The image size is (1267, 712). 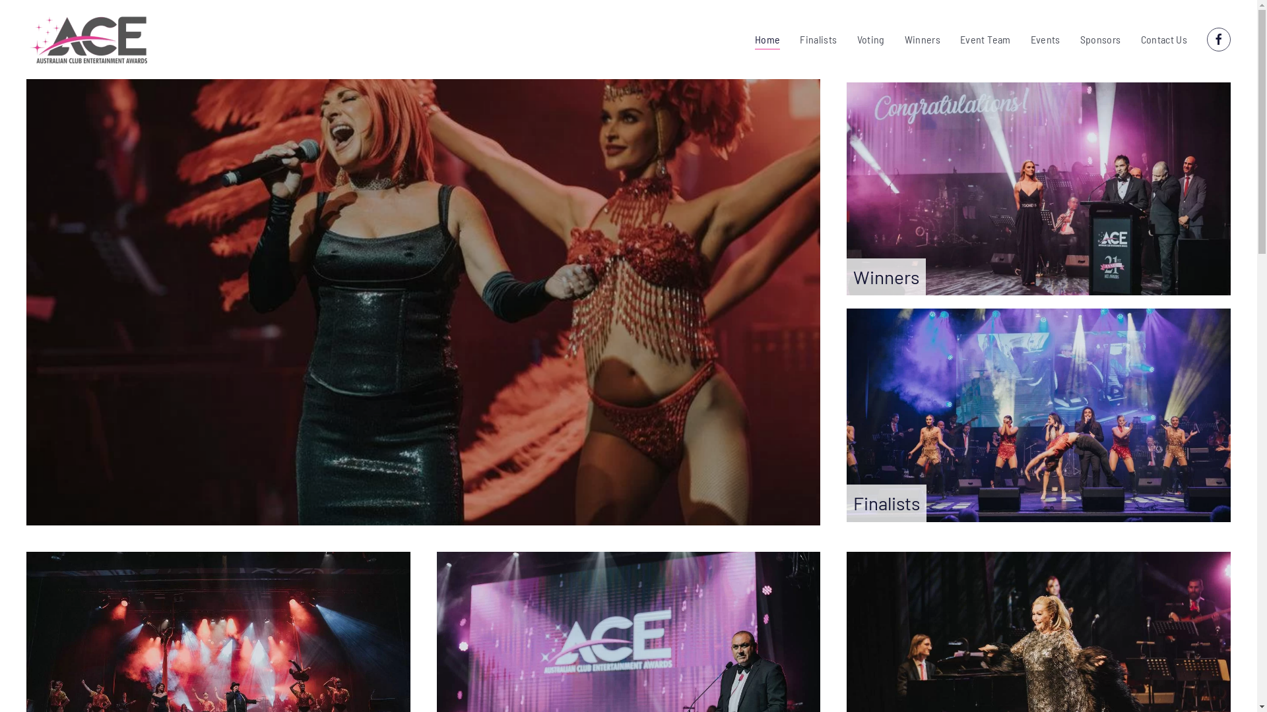 I want to click on Voting, so click(x=871, y=40).